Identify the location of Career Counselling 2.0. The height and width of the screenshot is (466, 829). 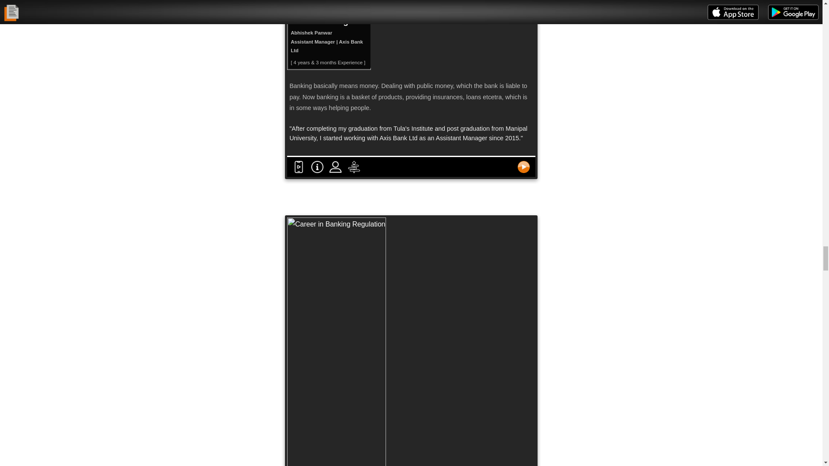
(335, 167).